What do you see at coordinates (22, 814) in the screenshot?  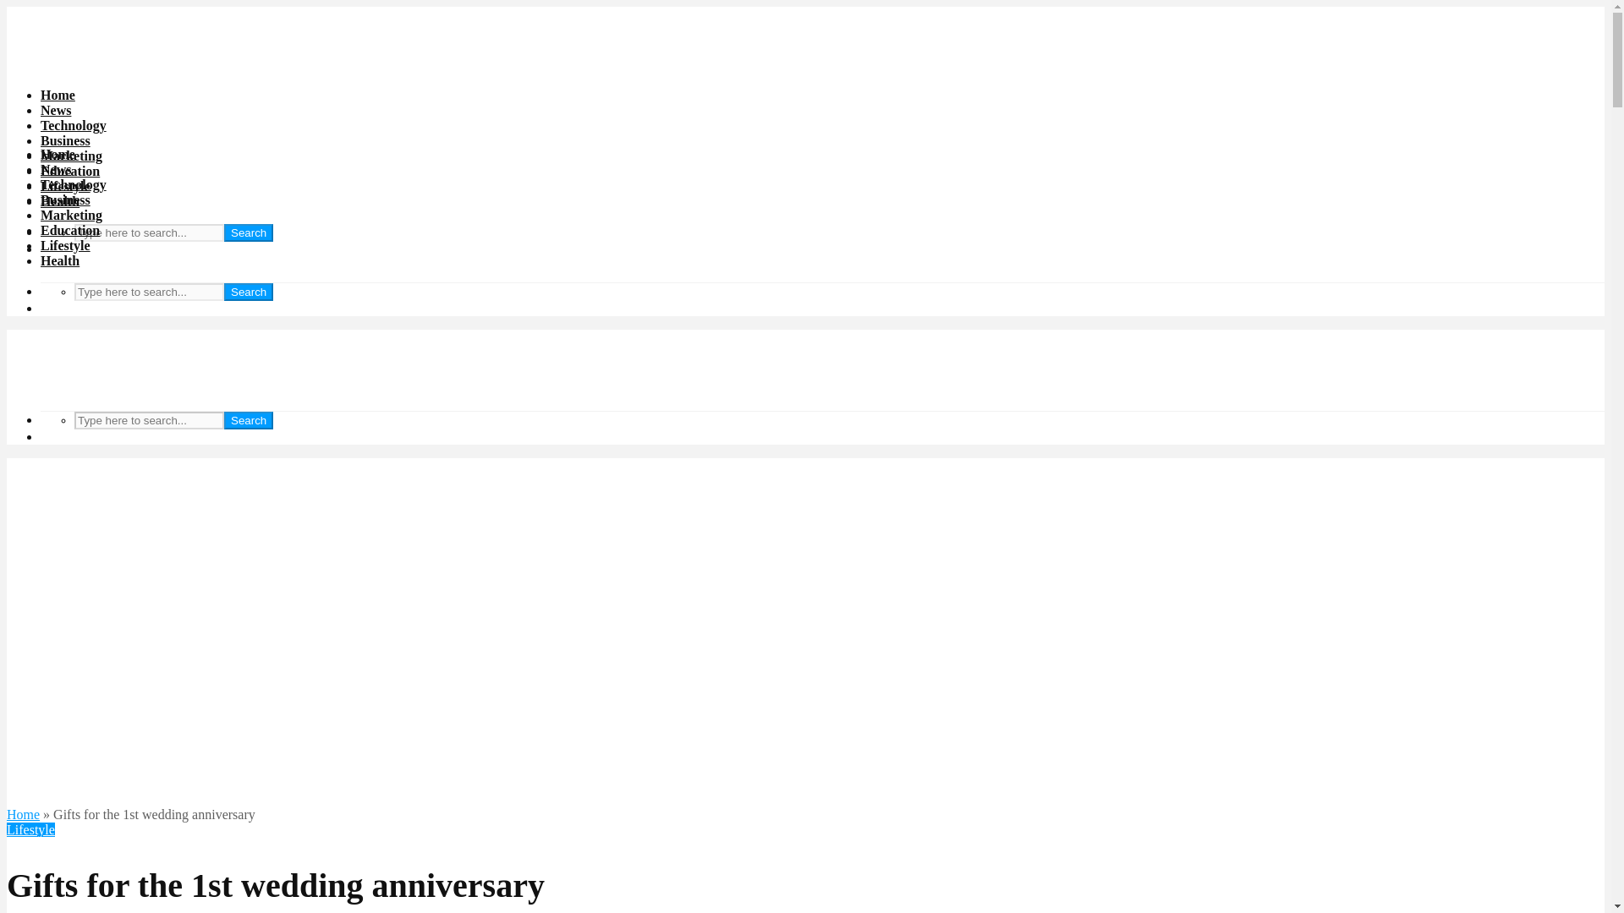 I see `Home` at bounding box center [22, 814].